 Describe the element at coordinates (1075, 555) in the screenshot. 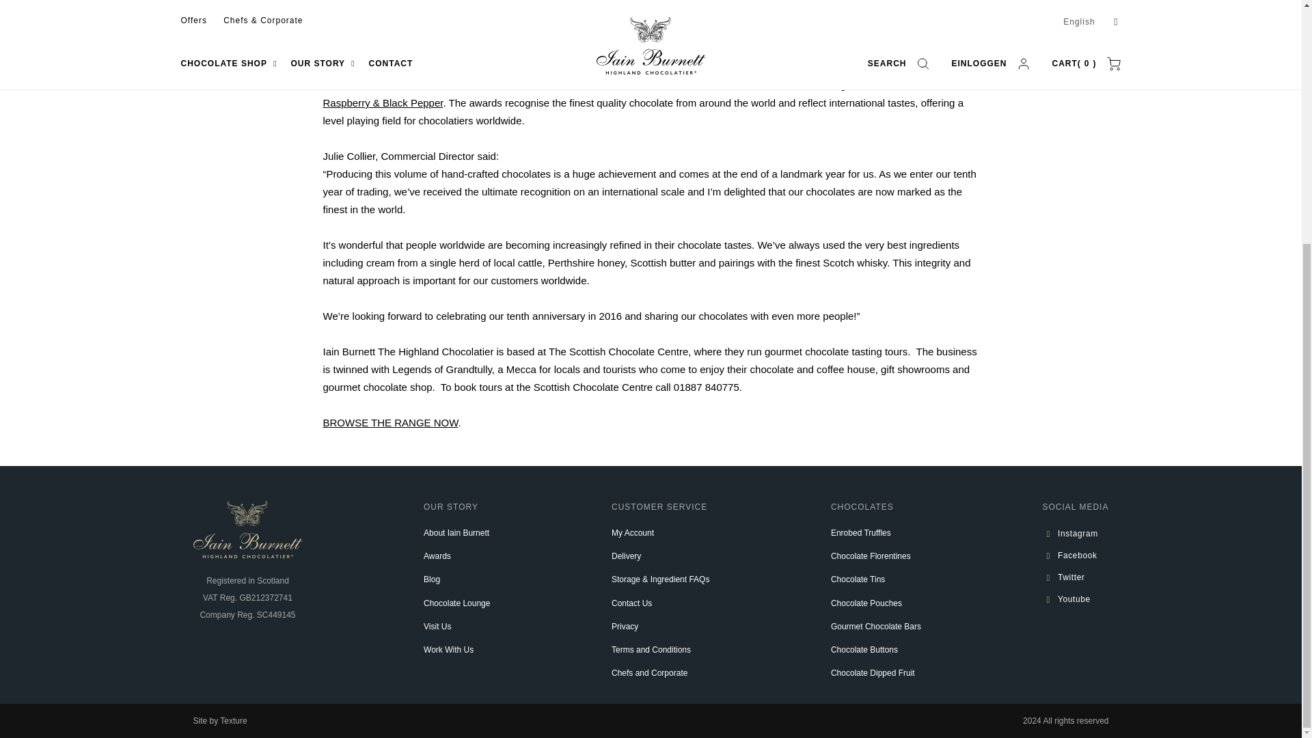

I see `Highland Chocolatier on Facebook` at that location.